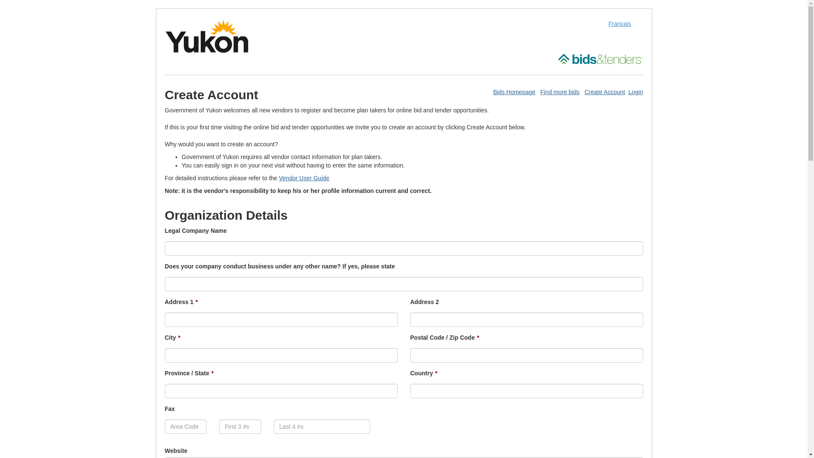 This screenshot has width=814, height=458. What do you see at coordinates (304, 178) in the screenshot?
I see `Vendor User Guide` at bounding box center [304, 178].